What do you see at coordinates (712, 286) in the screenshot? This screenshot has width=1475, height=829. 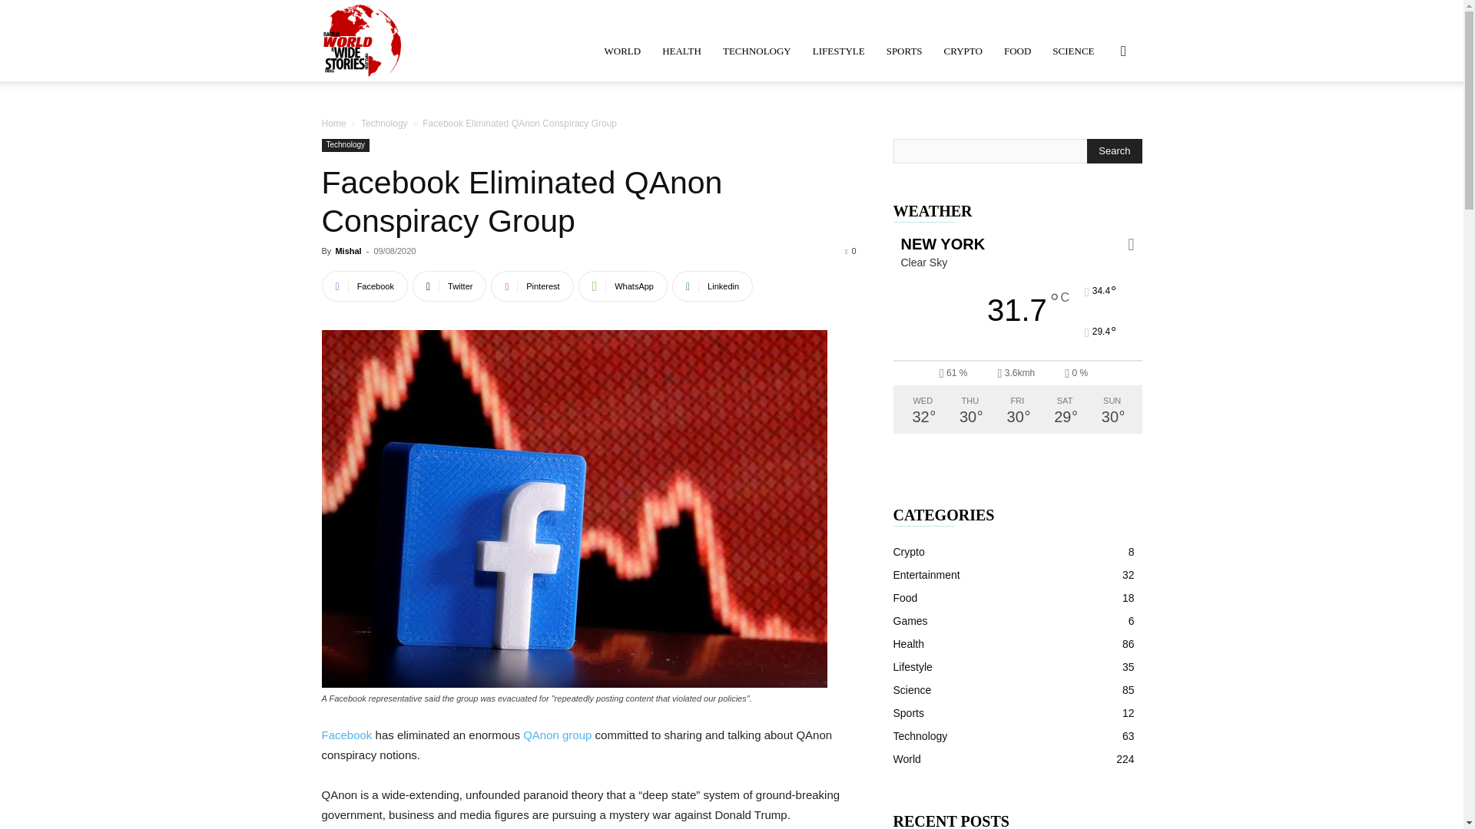 I see `Linkedin` at bounding box center [712, 286].